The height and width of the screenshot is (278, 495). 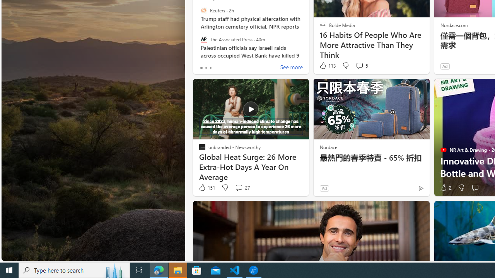 What do you see at coordinates (242, 188) in the screenshot?
I see `View comments 27 Comment` at bounding box center [242, 188].